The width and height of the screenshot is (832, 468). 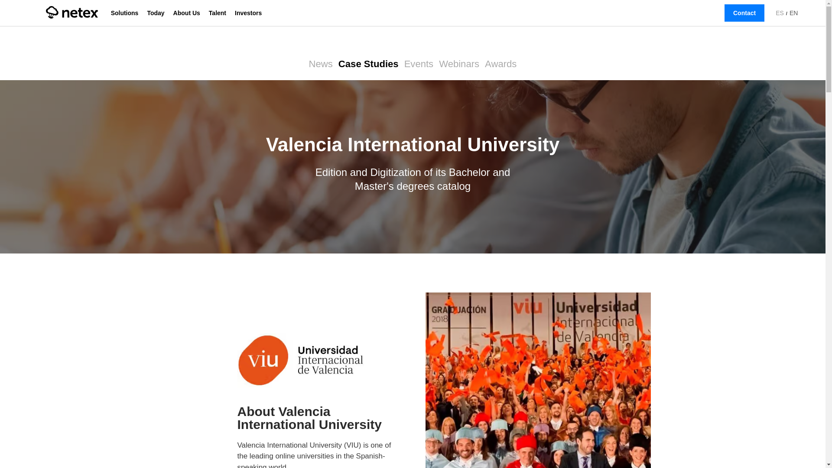 What do you see at coordinates (501, 64) in the screenshot?
I see `Awards` at bounding box center [501, 64].